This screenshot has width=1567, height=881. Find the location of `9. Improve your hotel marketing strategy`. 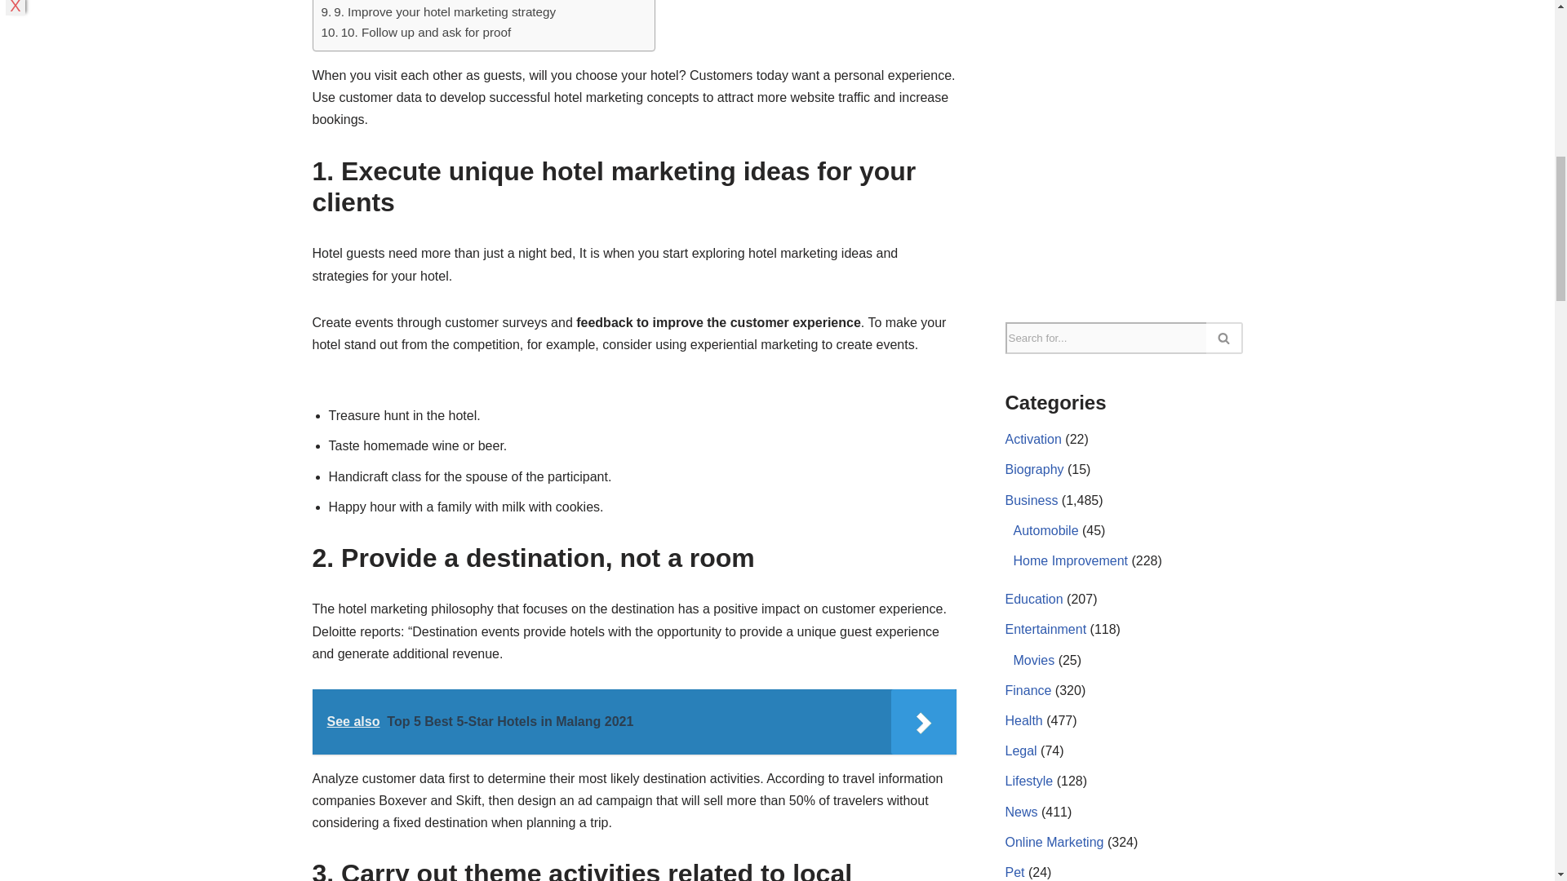

9. Improve your hotel marketing strategy is located at coordinates (438, 12).